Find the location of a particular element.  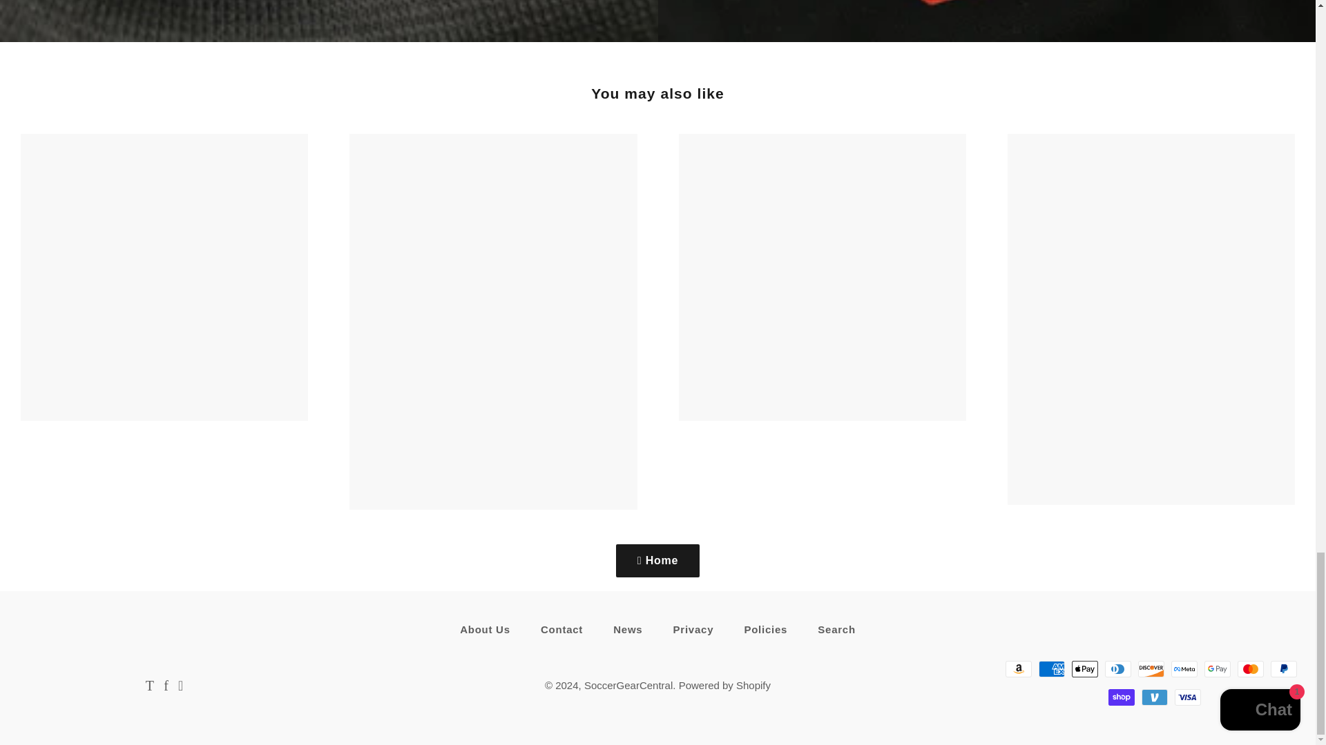

PayPal is located at coordinates (1283, 668).